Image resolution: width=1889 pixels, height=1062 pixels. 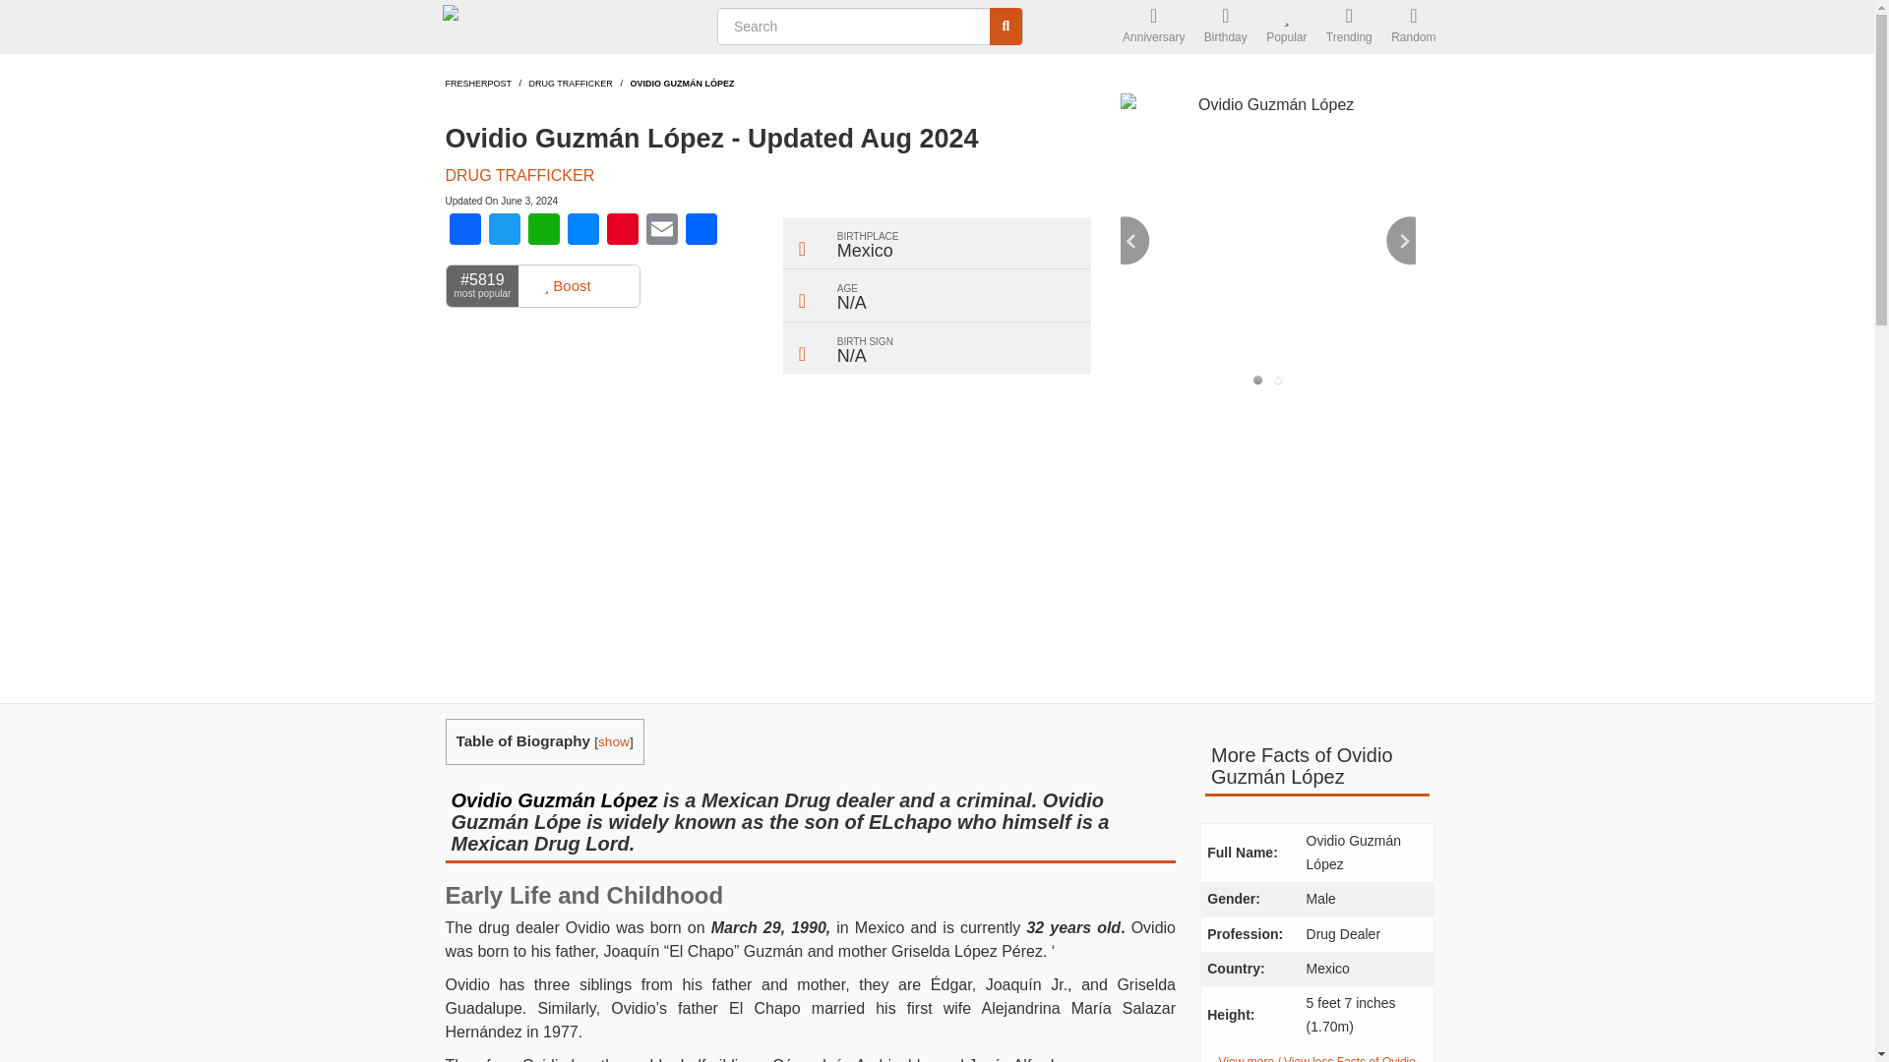 I want to click on Twitter, so click(x=503, y=231).